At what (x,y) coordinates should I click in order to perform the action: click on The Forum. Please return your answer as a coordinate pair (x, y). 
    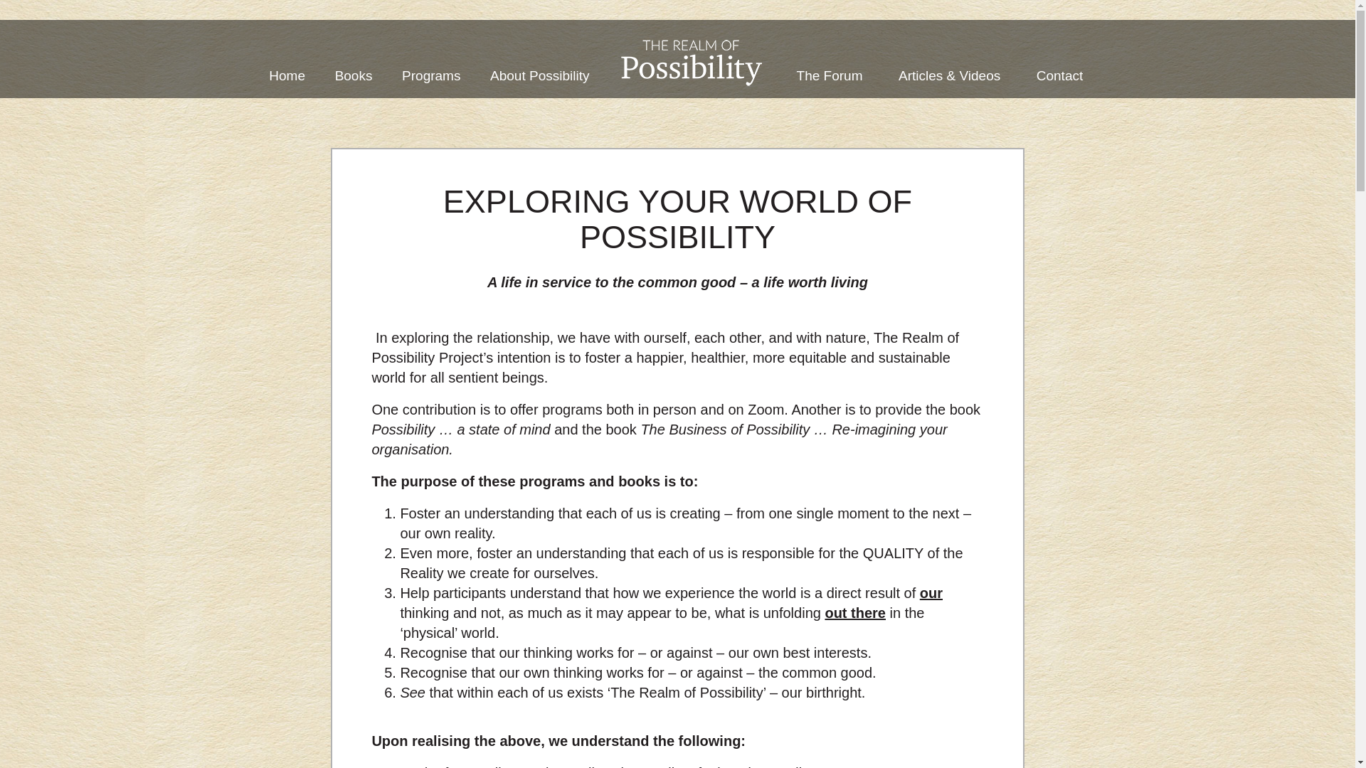
    Looking at the image, I should click on (830, 75).